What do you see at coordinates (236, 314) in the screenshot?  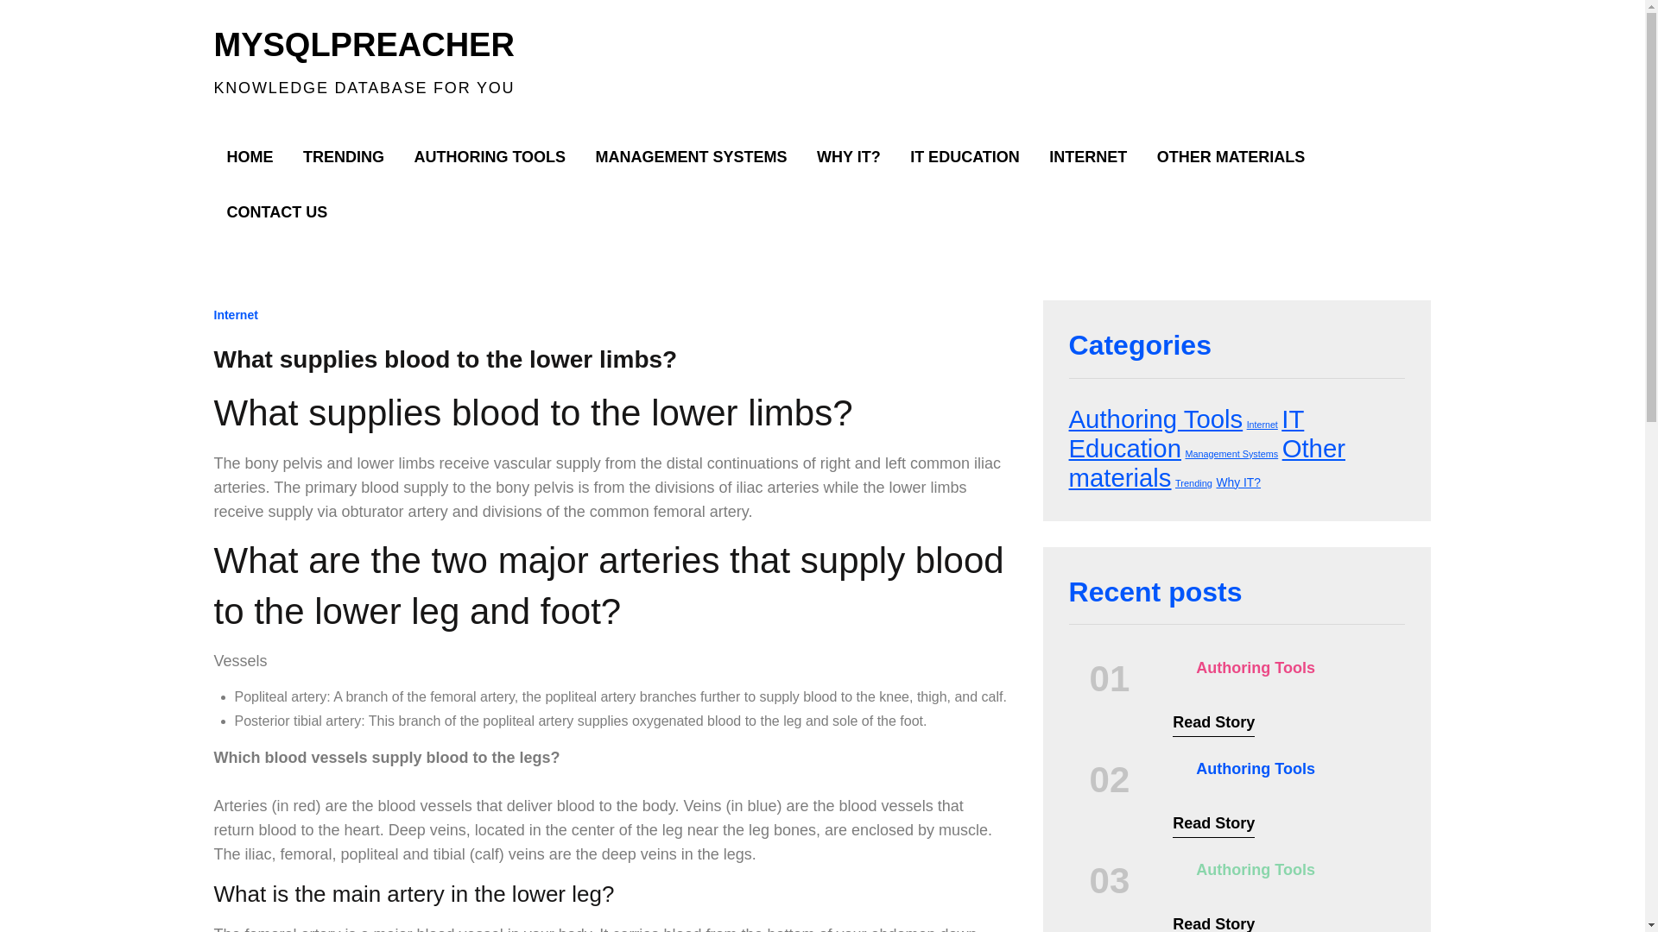 I see `Internet` at bounding box center [236, 314].